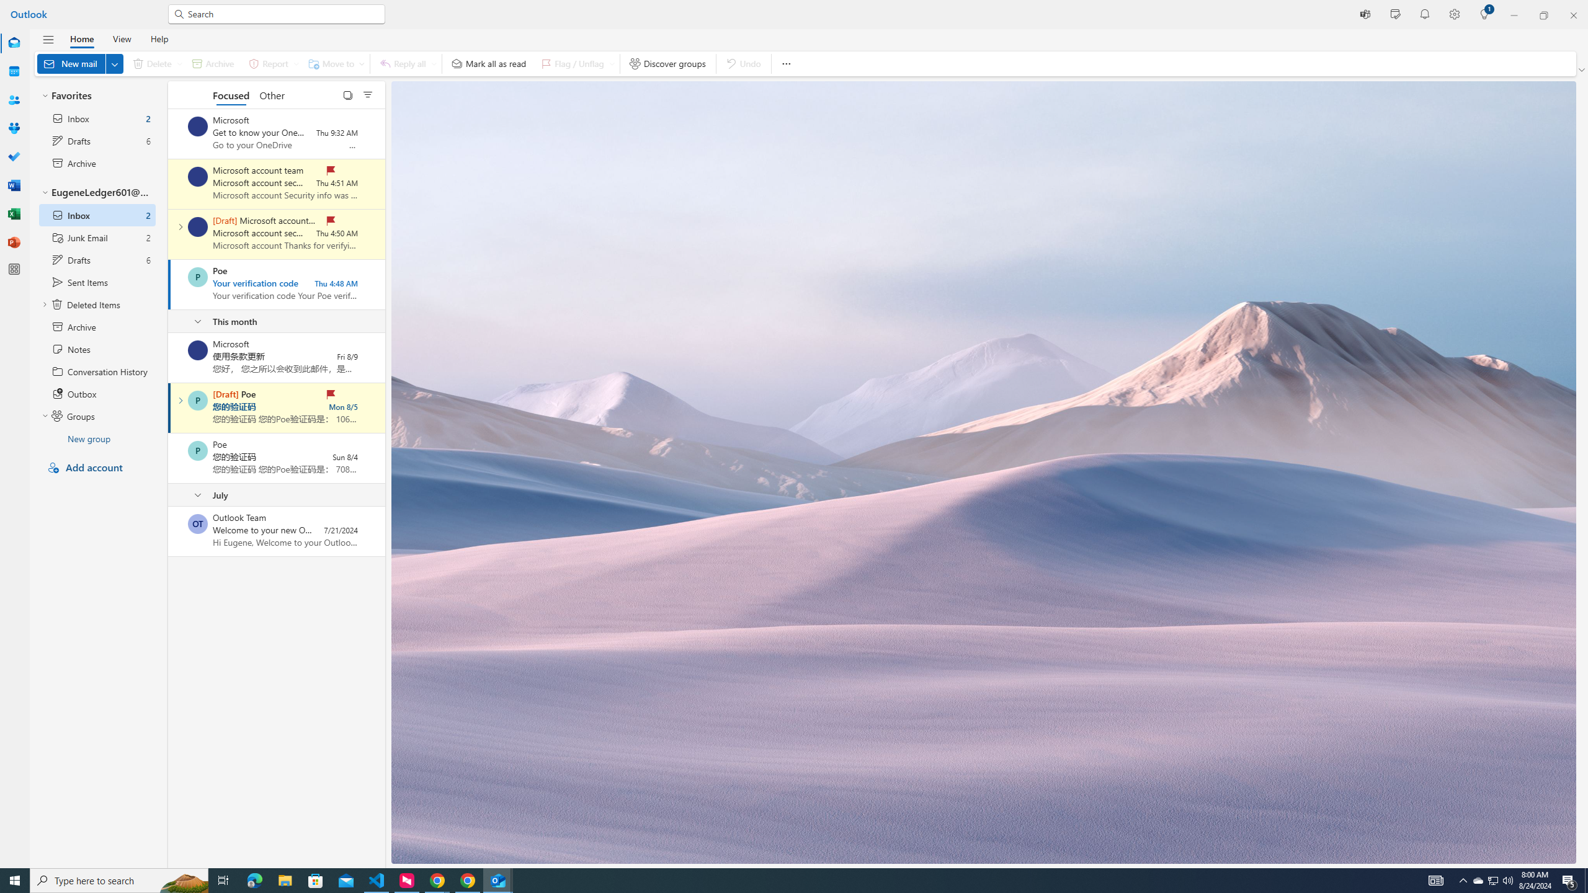 This screenshot has height=893, width=1588. Describe the element at coordinates (14, 128) in the screenshot. I see `Groups` at that location.